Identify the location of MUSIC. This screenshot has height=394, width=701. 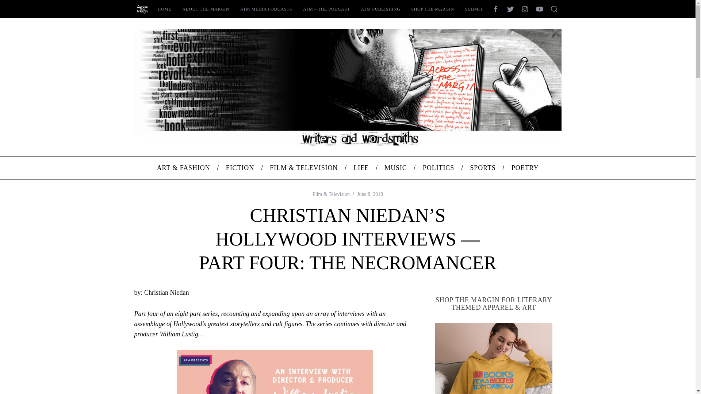
(396, 168).